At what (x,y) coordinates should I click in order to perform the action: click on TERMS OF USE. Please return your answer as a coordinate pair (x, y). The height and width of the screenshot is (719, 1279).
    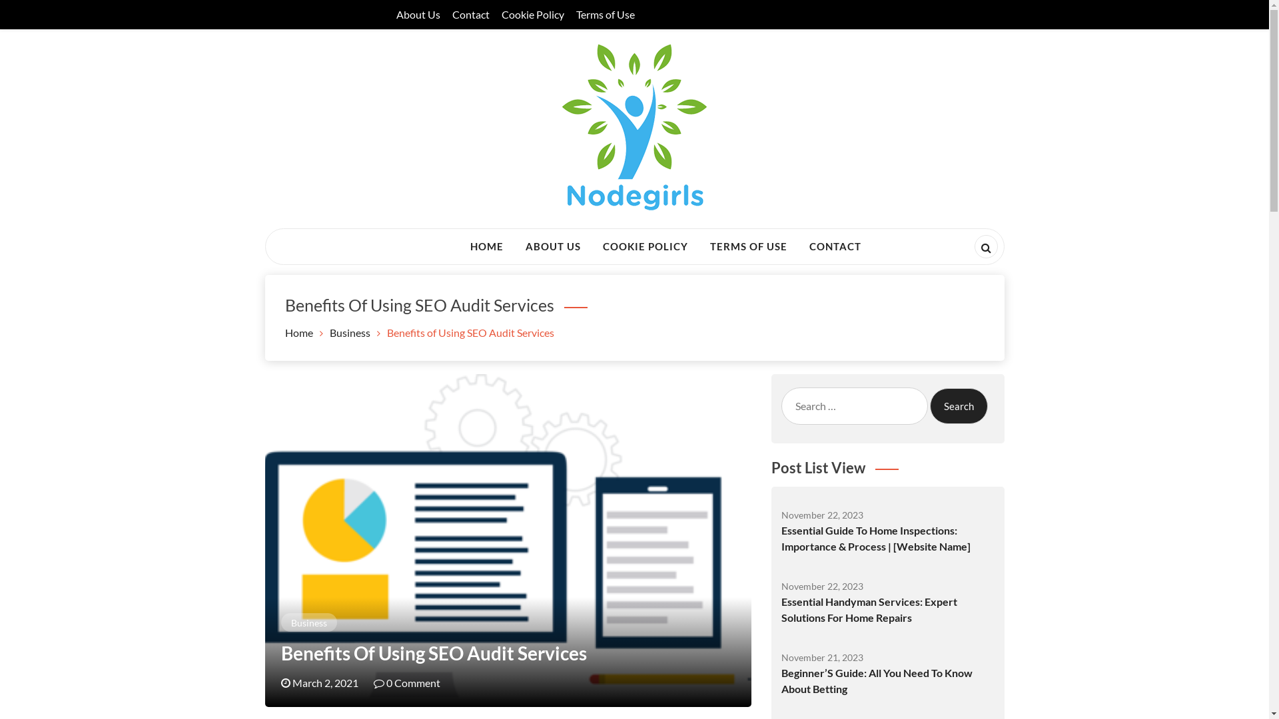
    Looking at the image, I should click on (749, 246).